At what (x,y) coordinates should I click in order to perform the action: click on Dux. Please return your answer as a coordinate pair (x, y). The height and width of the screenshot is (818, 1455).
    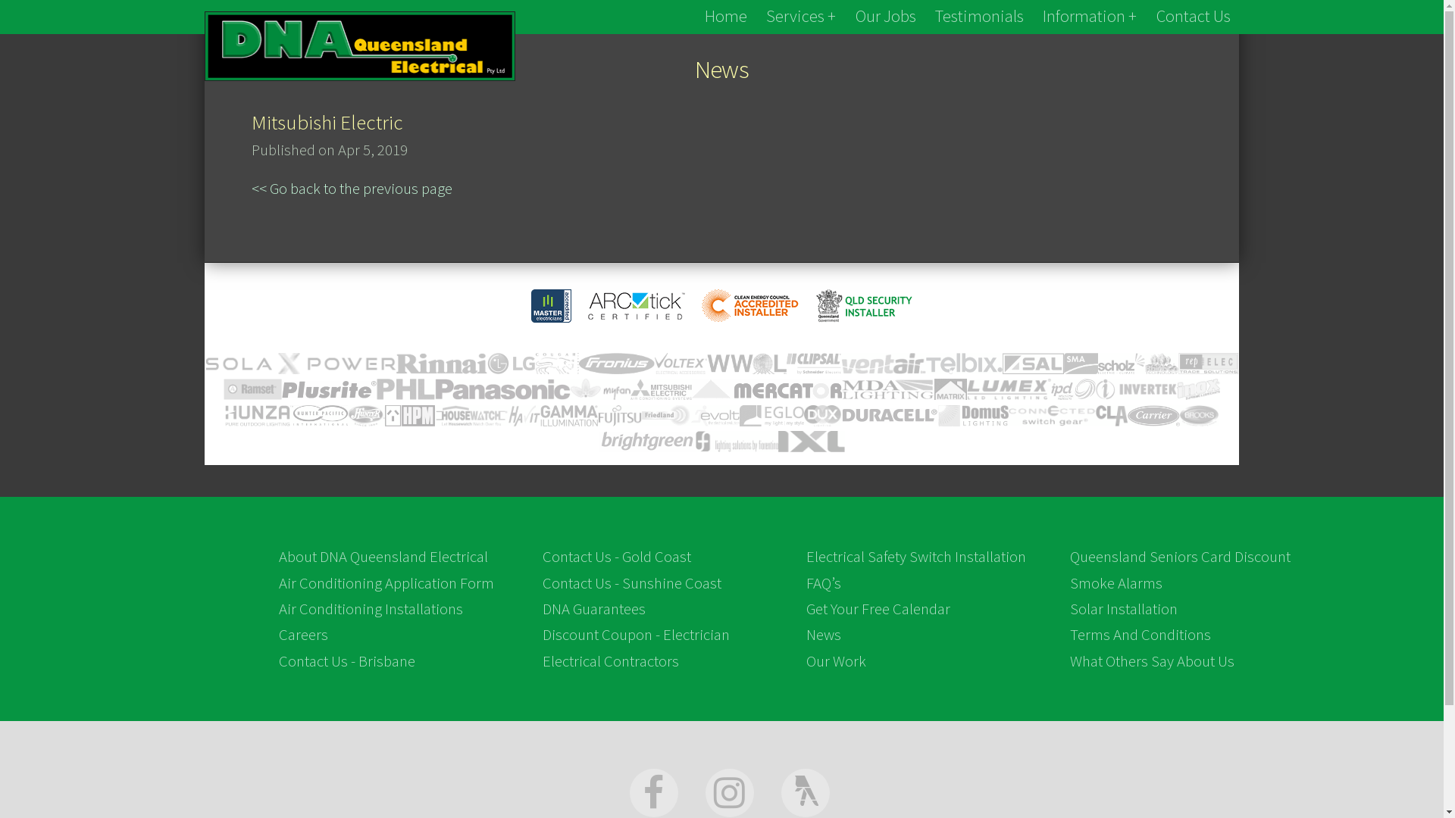
    Looking at the image, I should click on (823, 416).